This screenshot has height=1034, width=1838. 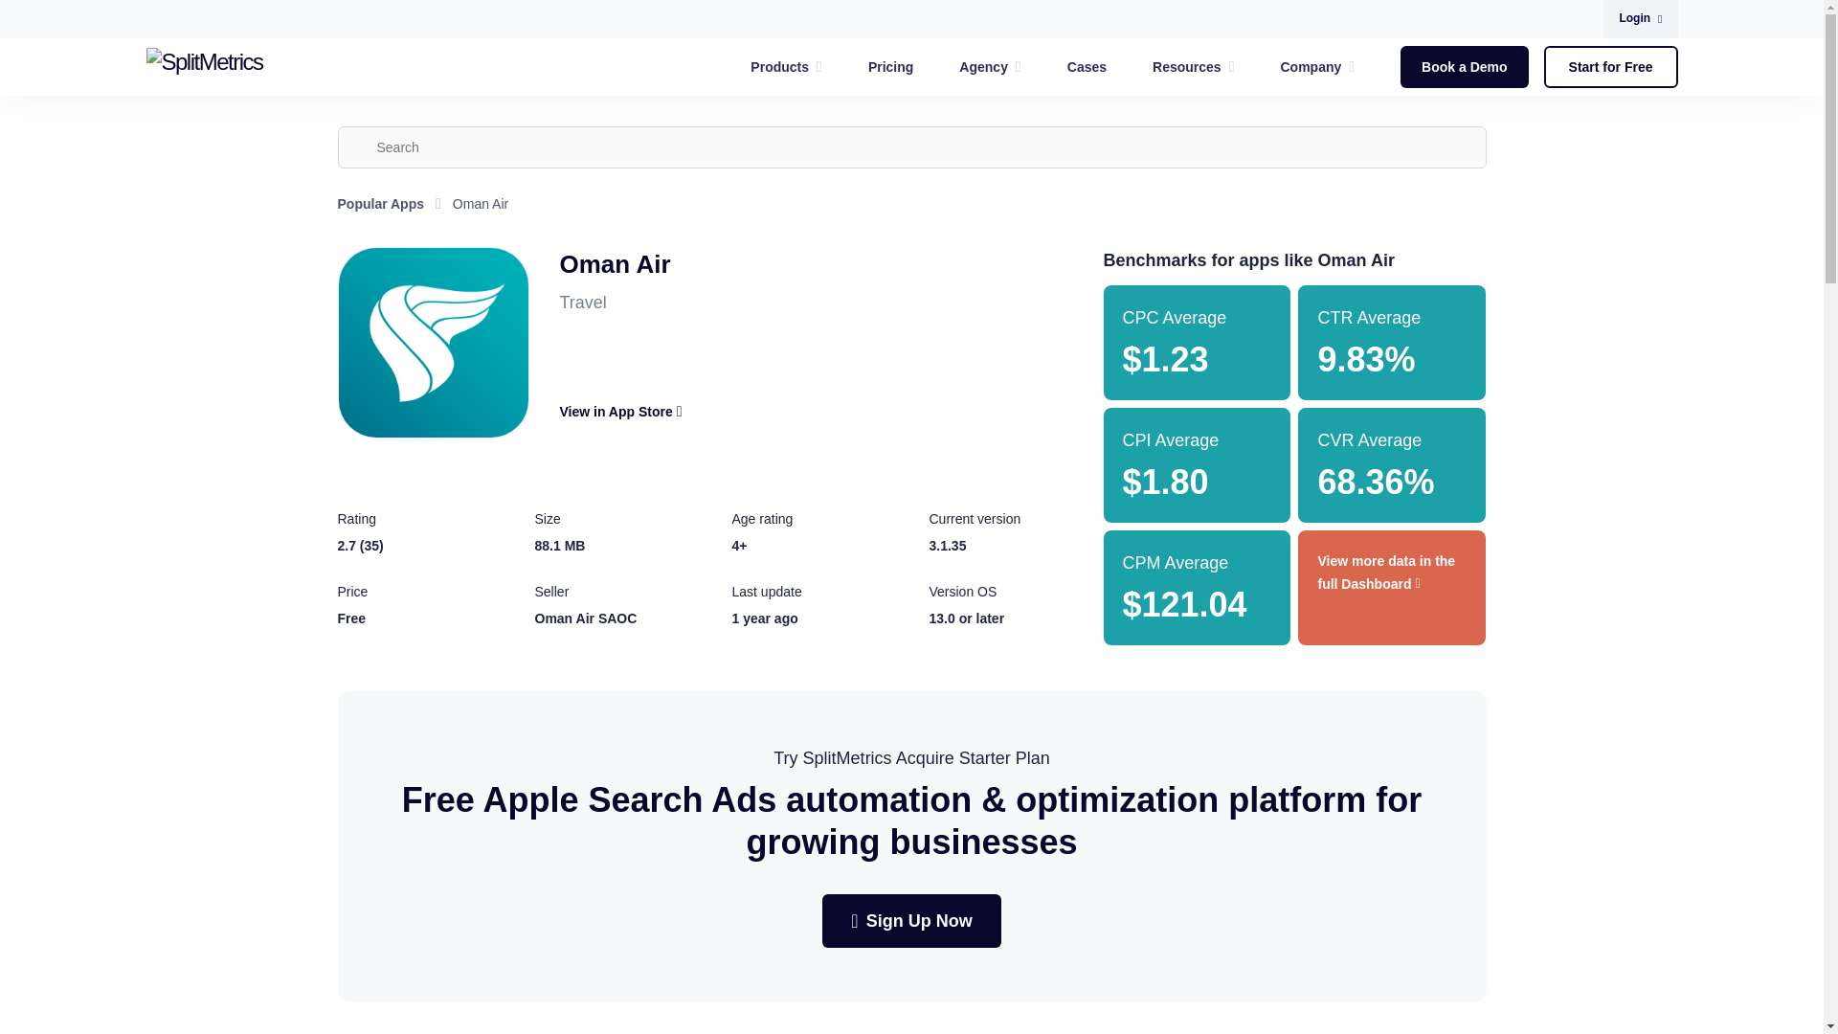 What do you see at coordinates (1464, 66) in the screenshot?
I see `Book a Demo` at bounding box center [1464, 66].